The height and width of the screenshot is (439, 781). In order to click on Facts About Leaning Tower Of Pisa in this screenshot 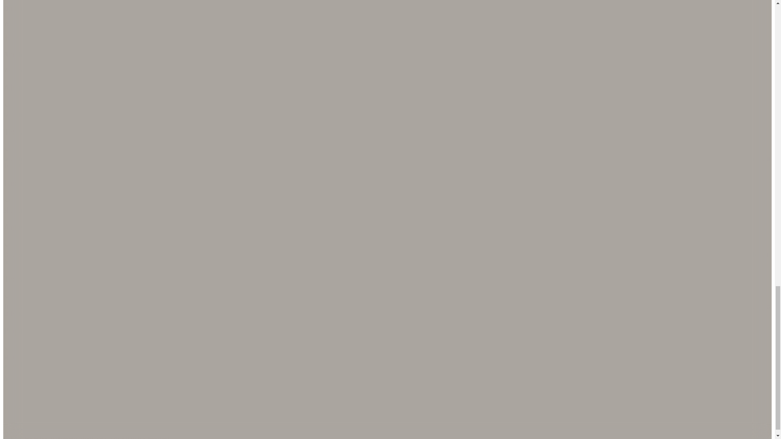, I will do `click(299, 115)`.